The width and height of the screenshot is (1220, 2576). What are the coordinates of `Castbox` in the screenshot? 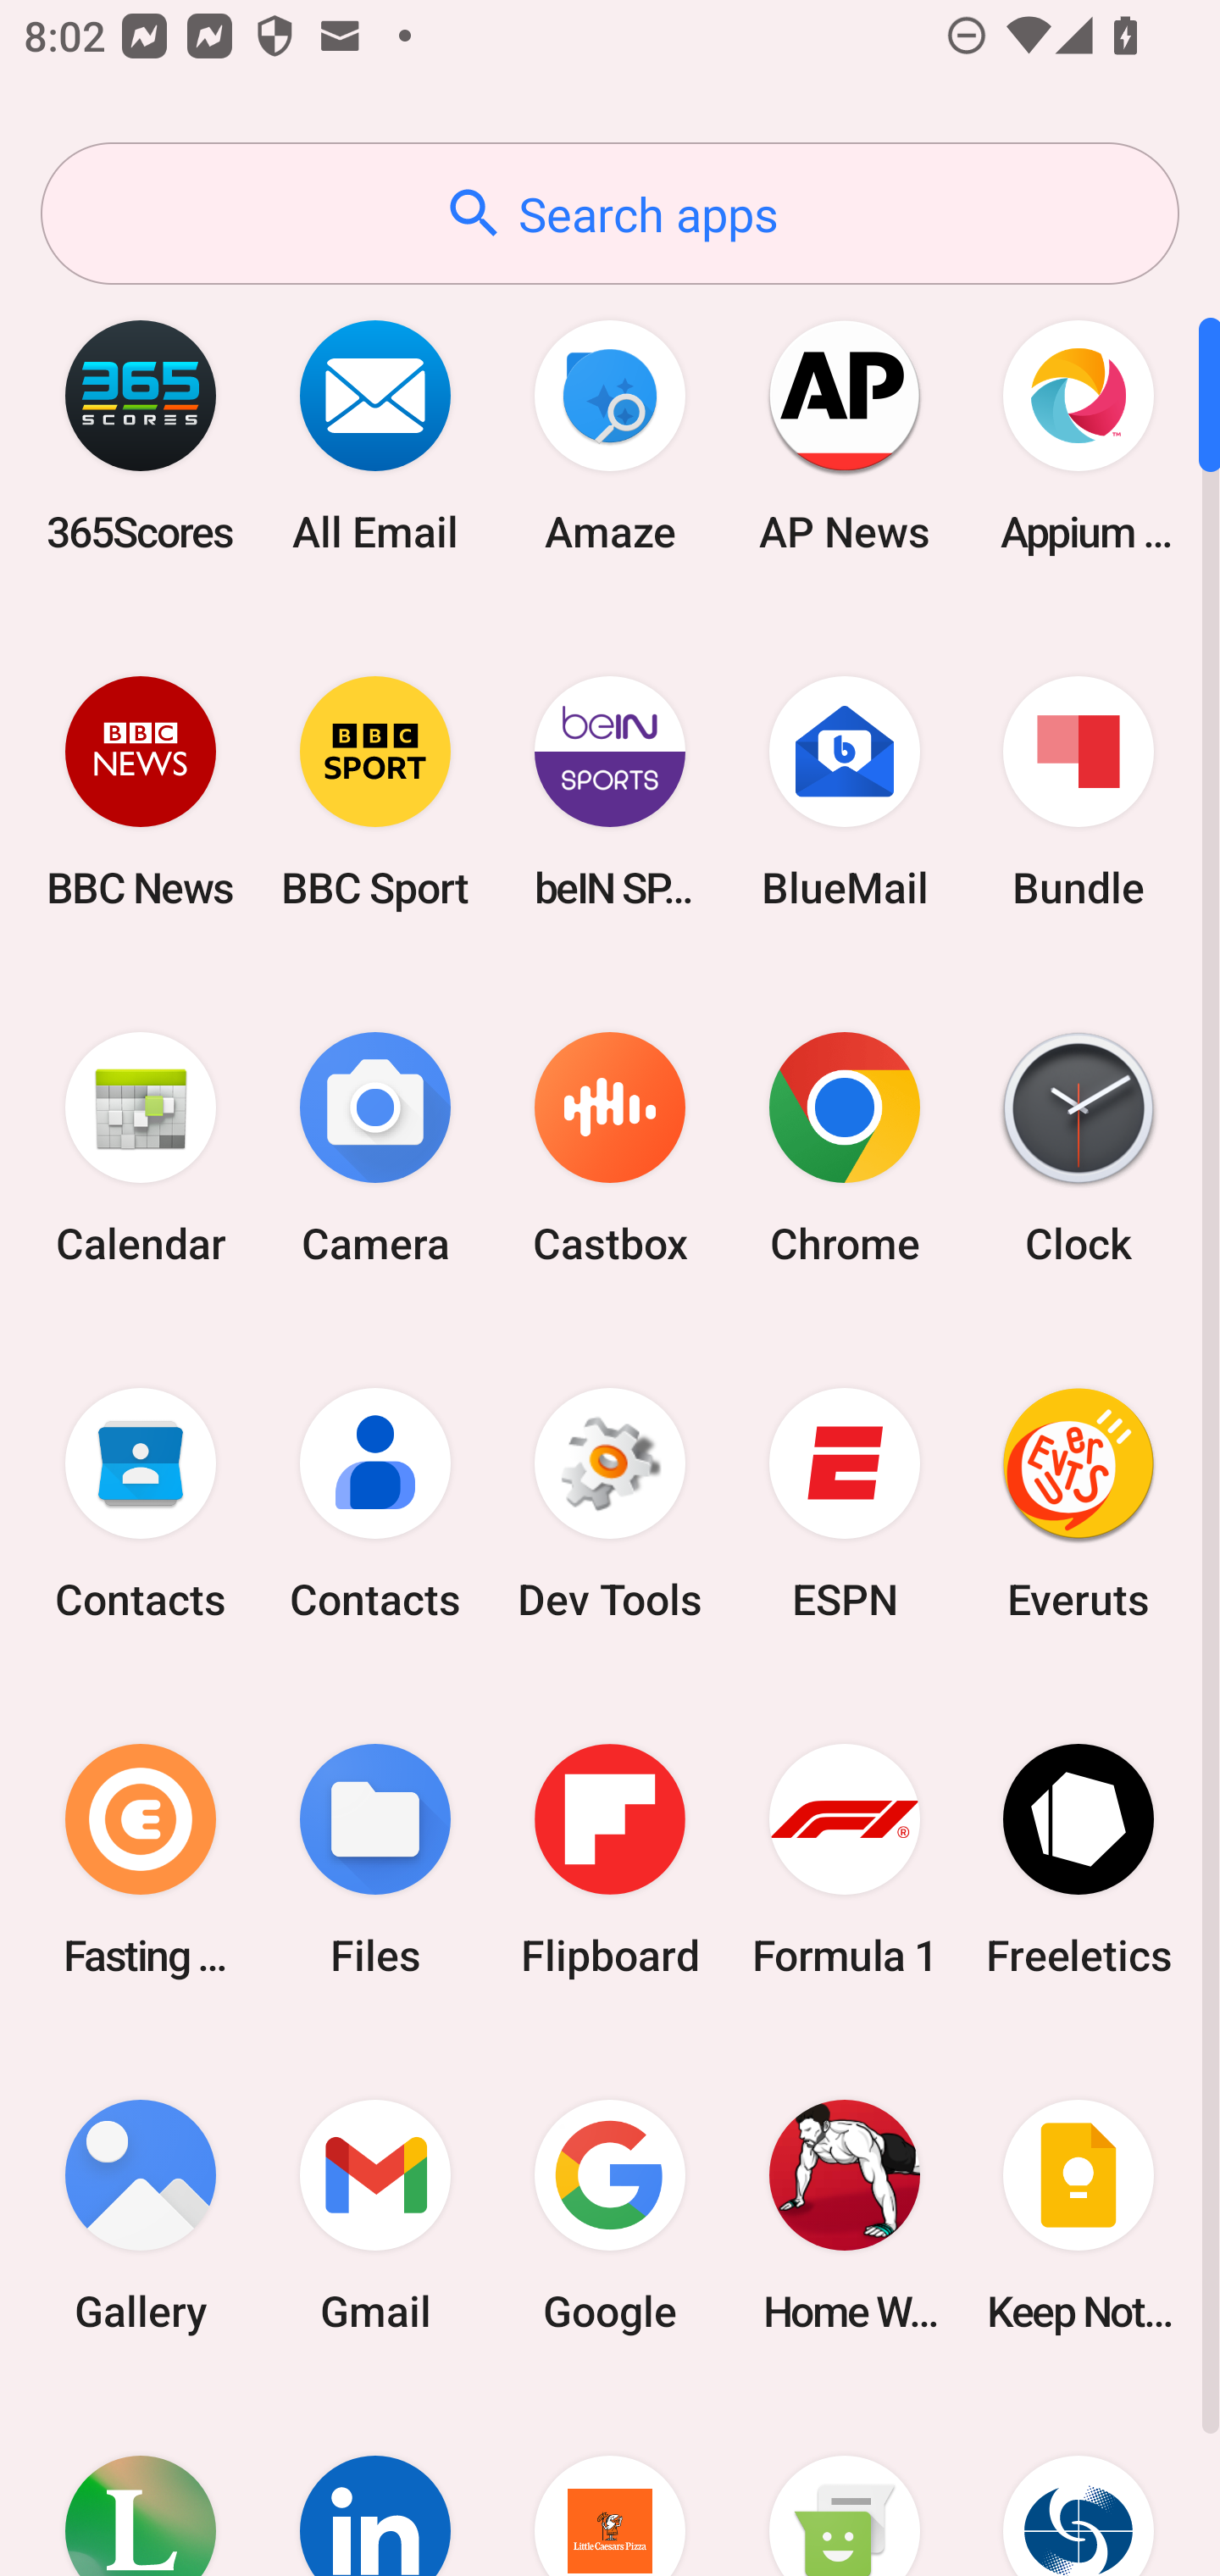 It's located at (610, 1149).